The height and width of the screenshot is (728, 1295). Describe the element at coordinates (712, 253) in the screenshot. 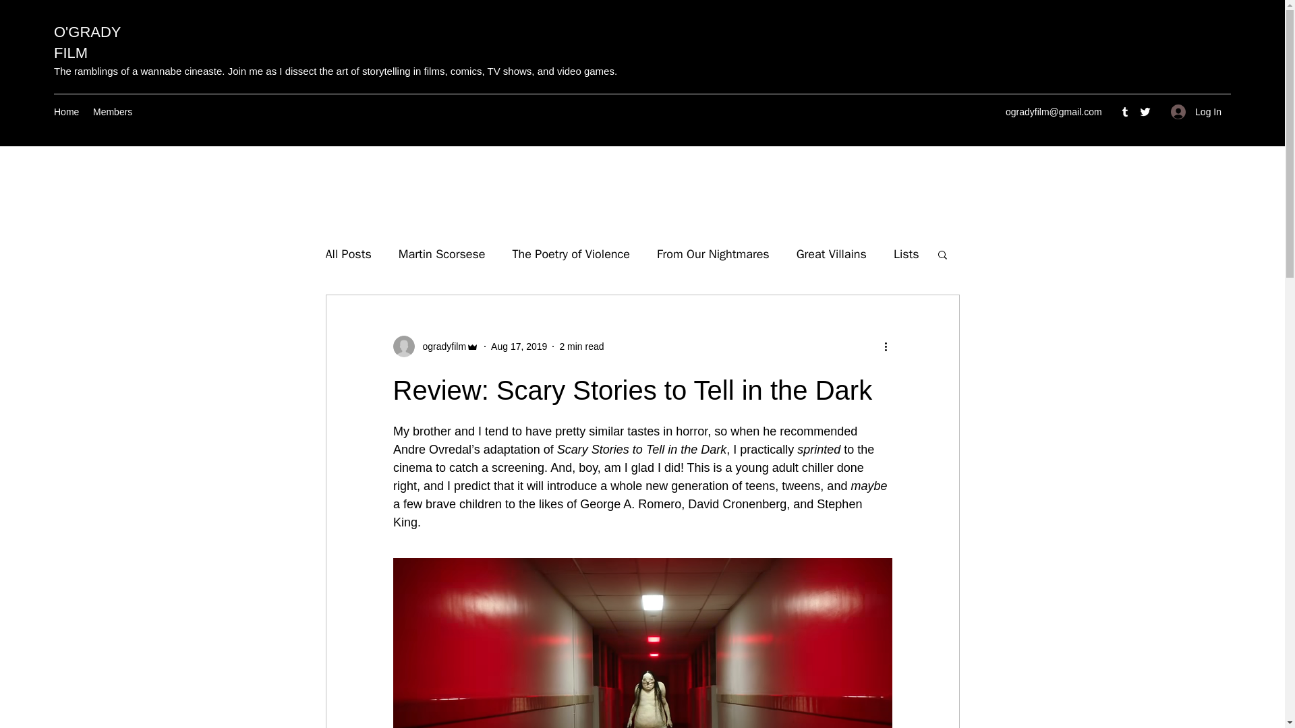

I see `From Our Nightmares` at that location.